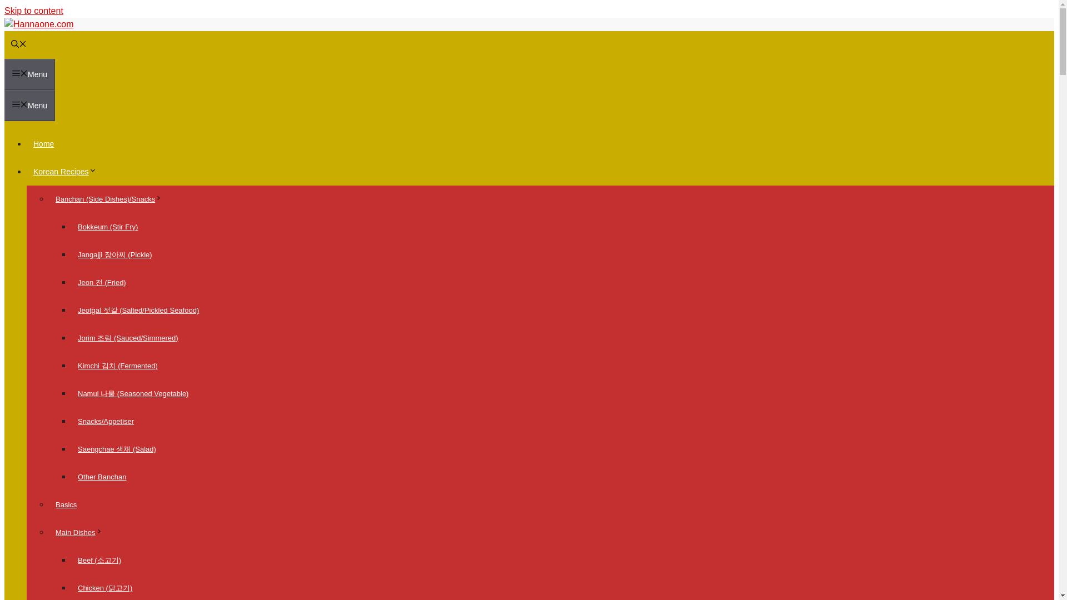 The height and width of the screenshot is (600, 1067). Describe the element at coordinates (43, 143) in the screenshot. I see `Home` at that location.